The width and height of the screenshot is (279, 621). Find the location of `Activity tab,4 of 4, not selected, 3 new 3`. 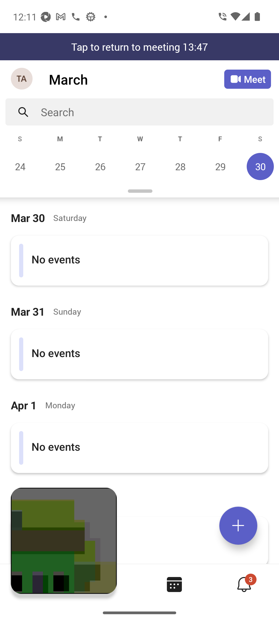

Activity tab,4 of 4, not selected, 3 new 3 is located at coordinates (244, 584).